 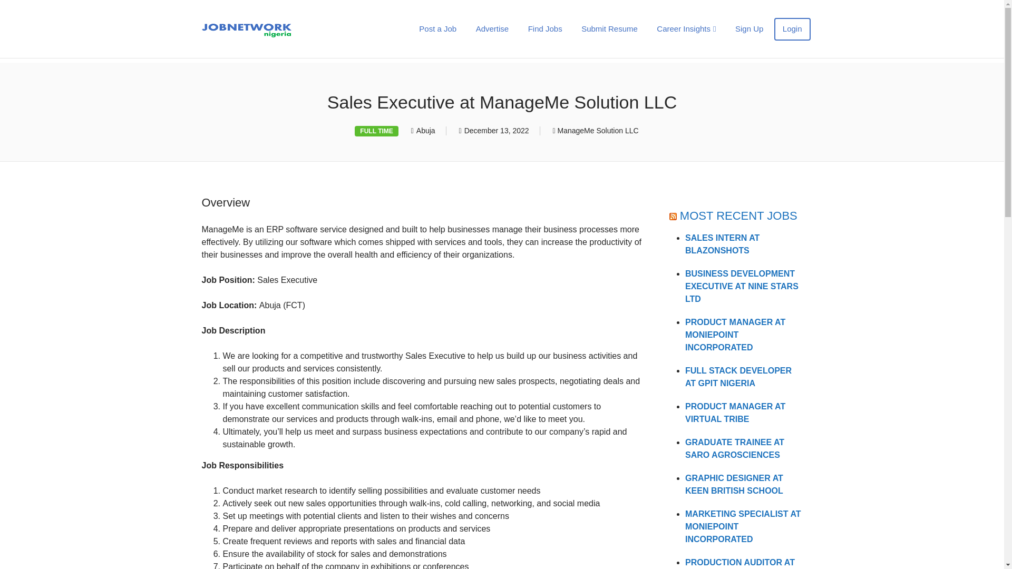 What do you see at coordinates (741, 286) in the screenshot?
I see `BUSINESS DEVELOPMENT EXECUTIVE AT NINE STARS LTD` at bounding box center [741, 286].